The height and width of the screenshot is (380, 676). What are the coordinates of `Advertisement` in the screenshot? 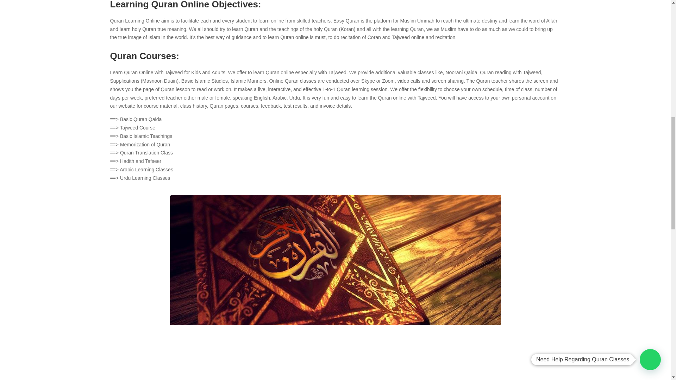 It's located at (335, 371).